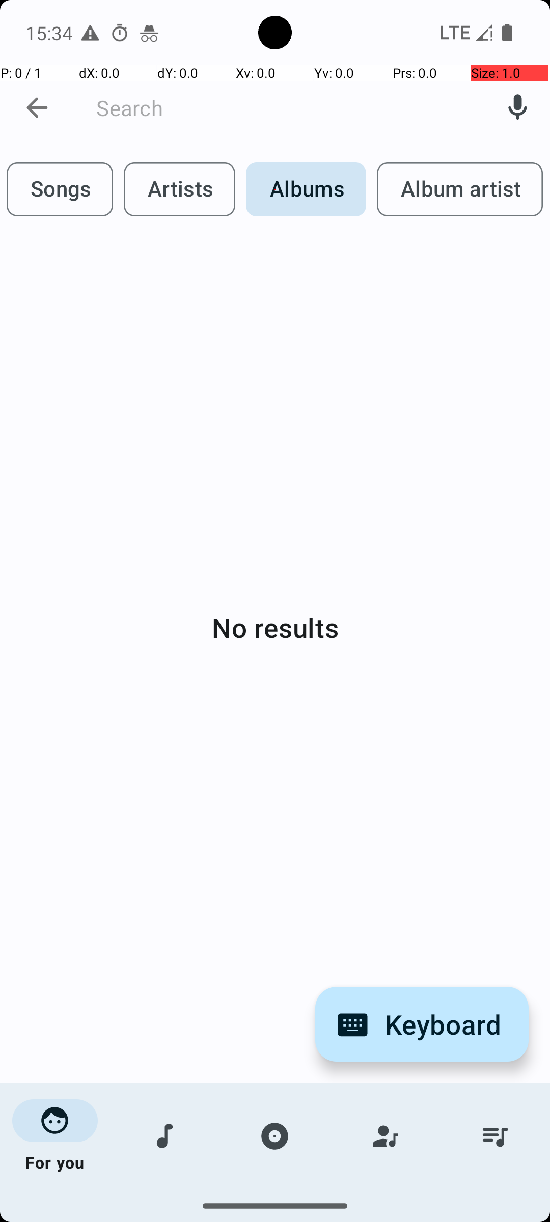 This screenshot has width=550, height=1222. Describe the element at coordinates (275, 627) in the screenshot. I see `No results` at that location.